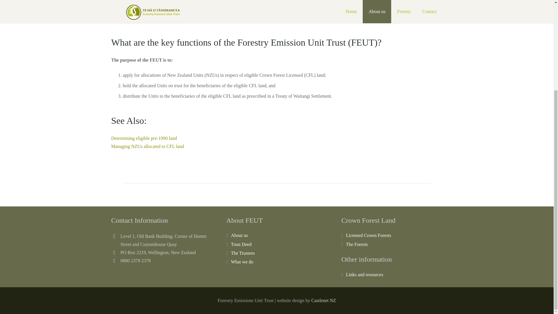 The image size is (558, 314). Describe the element at coordinates (323, 300) in the screenshot. I see `Castlenet NZ` at that location.